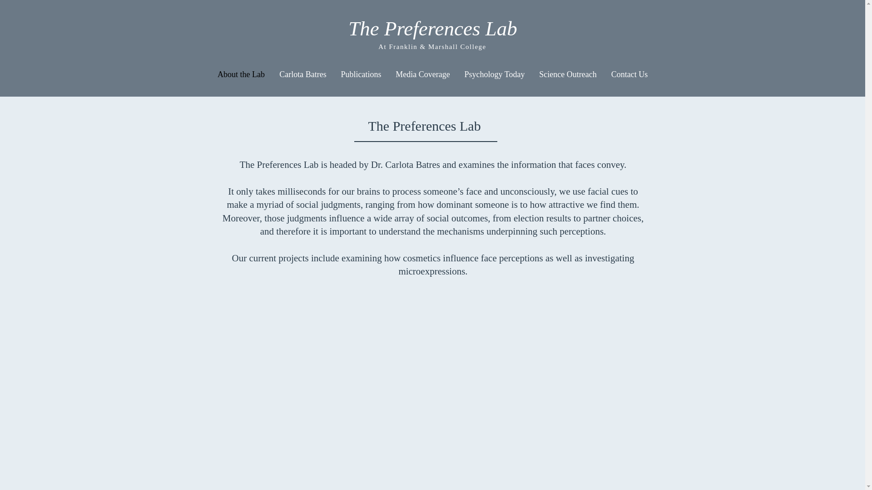 This screenshot has width=872, height=490. Describe the element at coordinates (568, 74) in the screenshot. I see `Science Outreach` at that location.